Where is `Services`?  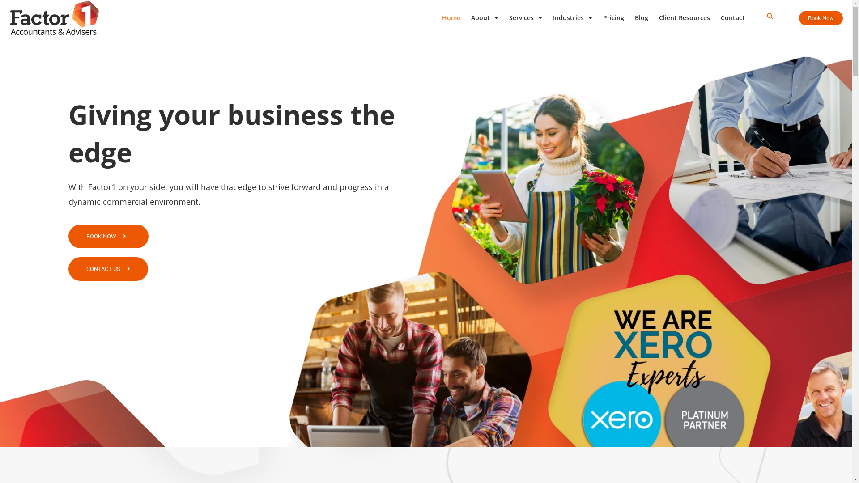
Services is located at coordinates (526, 18).